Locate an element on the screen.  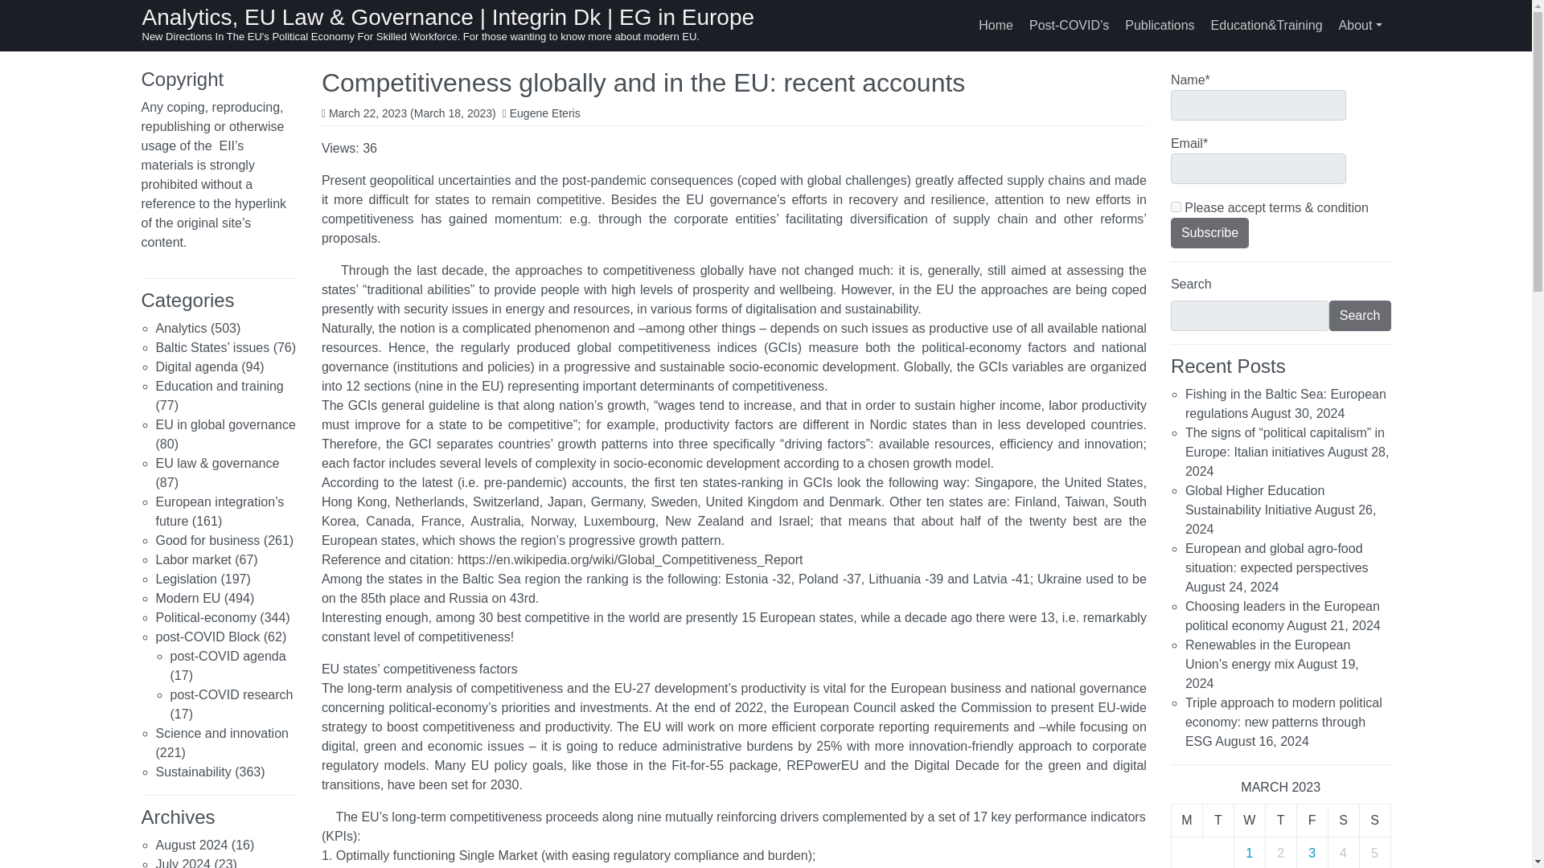
Thursday is located at coordinates (1280, 820).